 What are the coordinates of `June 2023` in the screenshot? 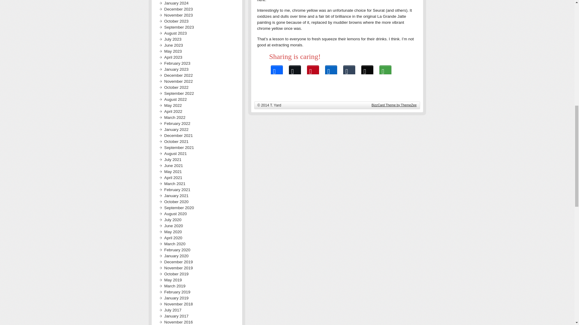 It's located at (173, 45).